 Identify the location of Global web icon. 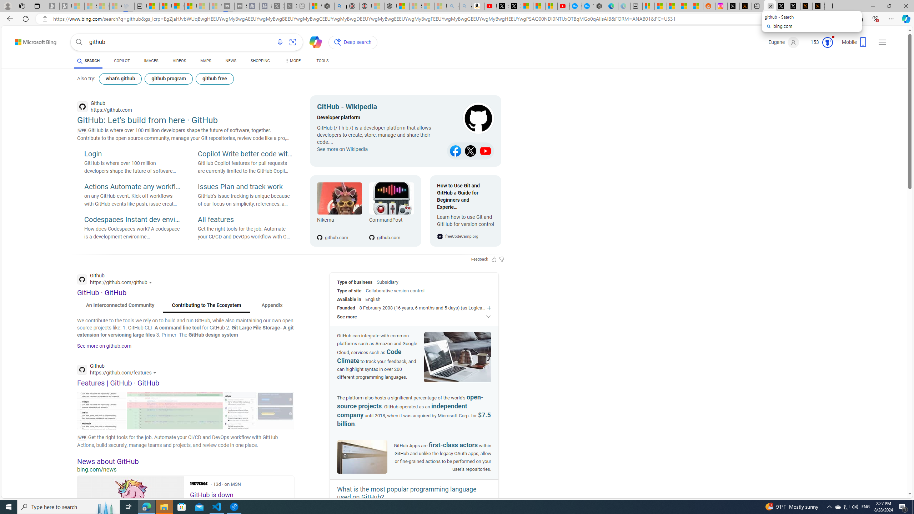
(82, 370).